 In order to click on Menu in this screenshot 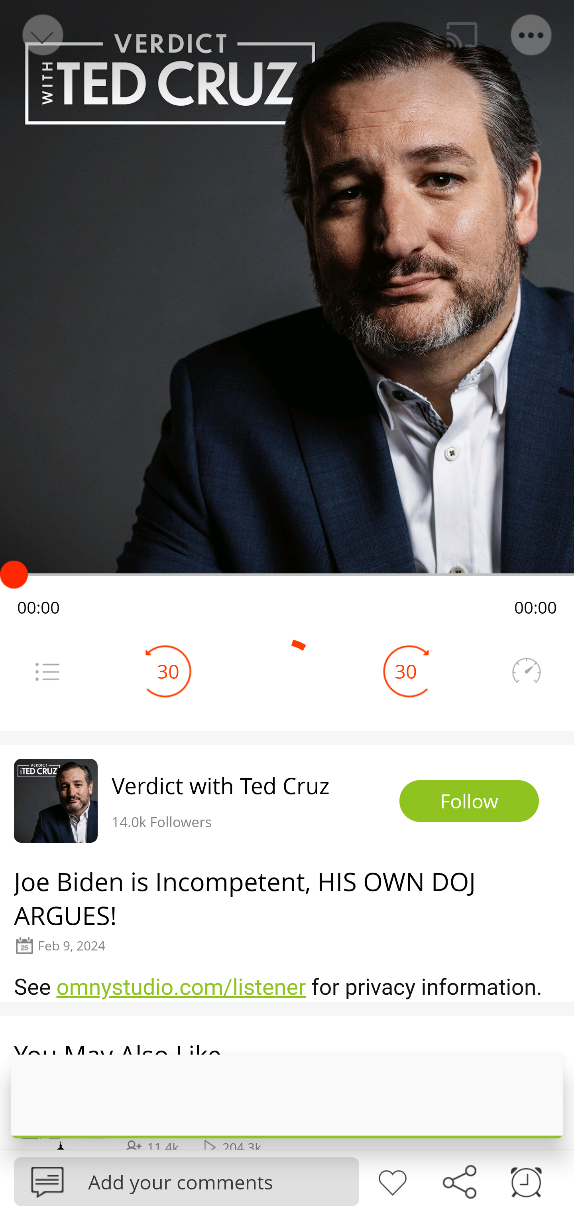, I will do `click(47, 671)`.